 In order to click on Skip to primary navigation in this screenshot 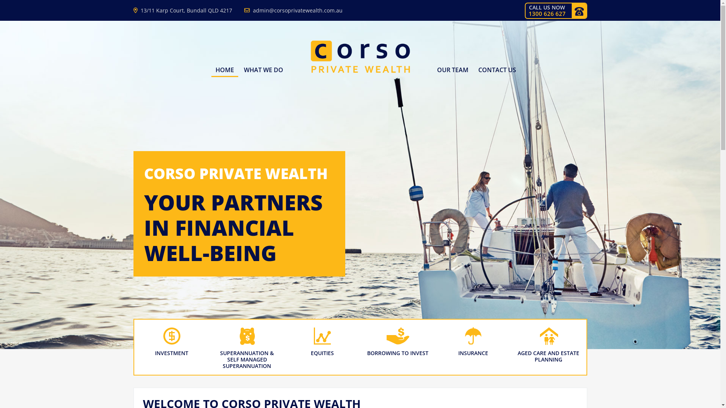, I will do `click(0, 0)`.